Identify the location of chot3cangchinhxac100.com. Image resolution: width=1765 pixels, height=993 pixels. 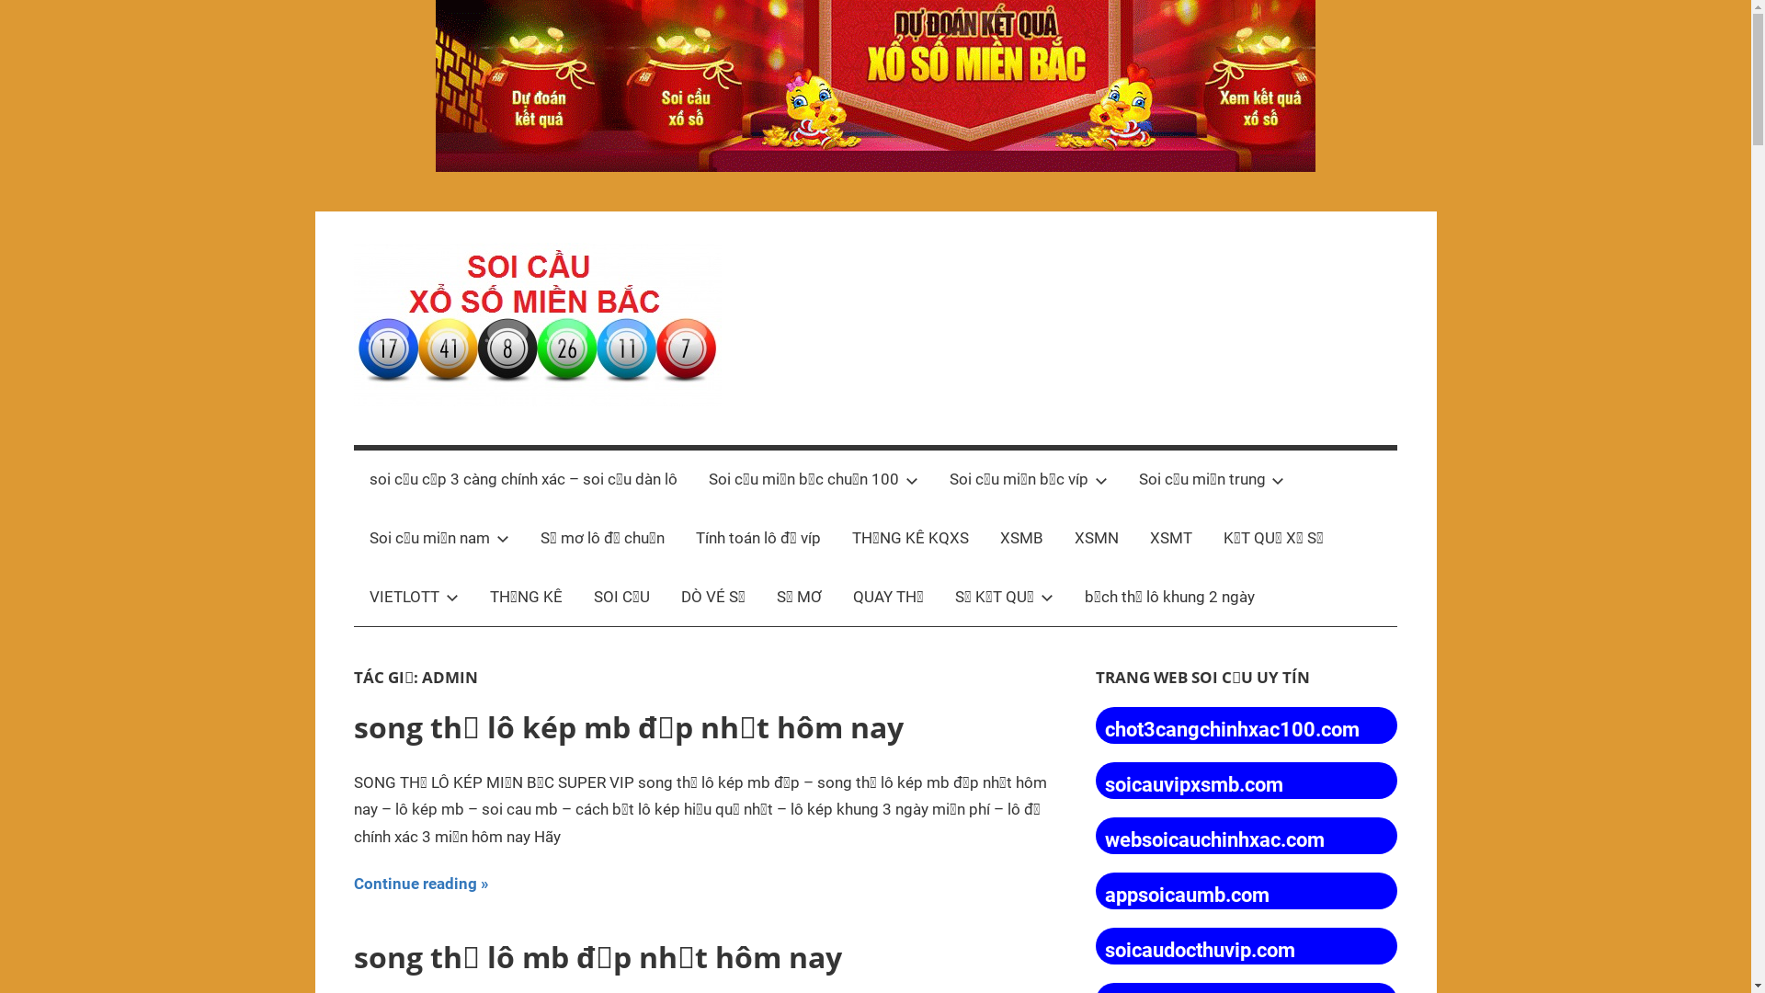
(1232, 730).